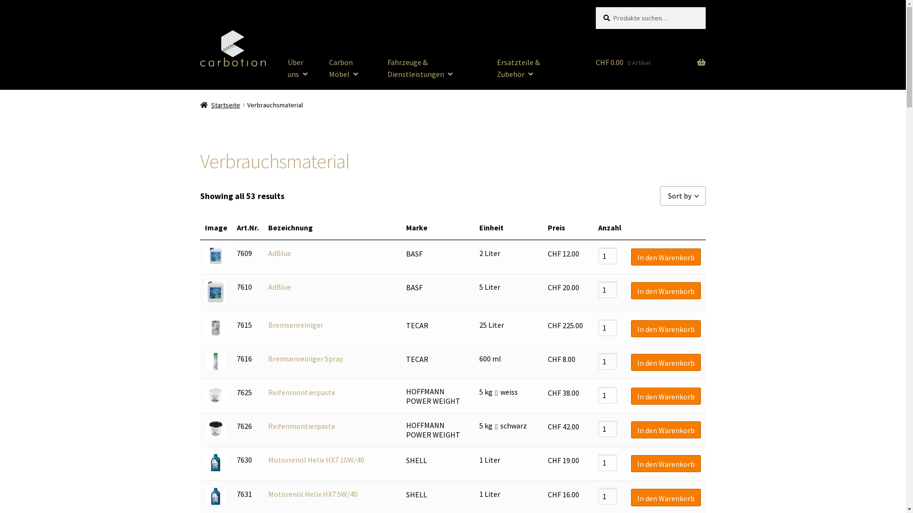 The image size is (913, 513). I want to click on In den Warenkorb, so click(666, 430).